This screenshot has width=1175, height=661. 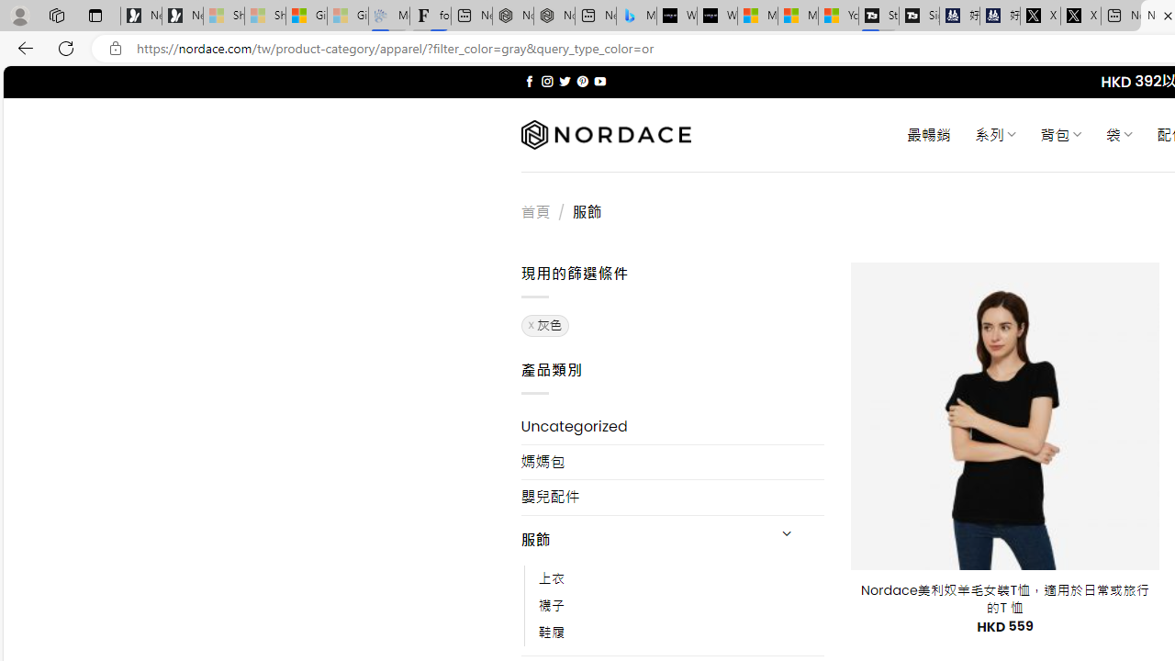 What do you see at coordinates (529, 81) in the screenshot?
I see `Follow on Facebook` at bounding box center [529, 81].